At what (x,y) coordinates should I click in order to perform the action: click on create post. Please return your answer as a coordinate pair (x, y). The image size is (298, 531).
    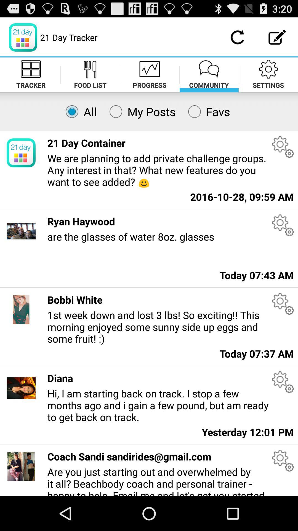
    Looking at the image, I should click on (278, 37).